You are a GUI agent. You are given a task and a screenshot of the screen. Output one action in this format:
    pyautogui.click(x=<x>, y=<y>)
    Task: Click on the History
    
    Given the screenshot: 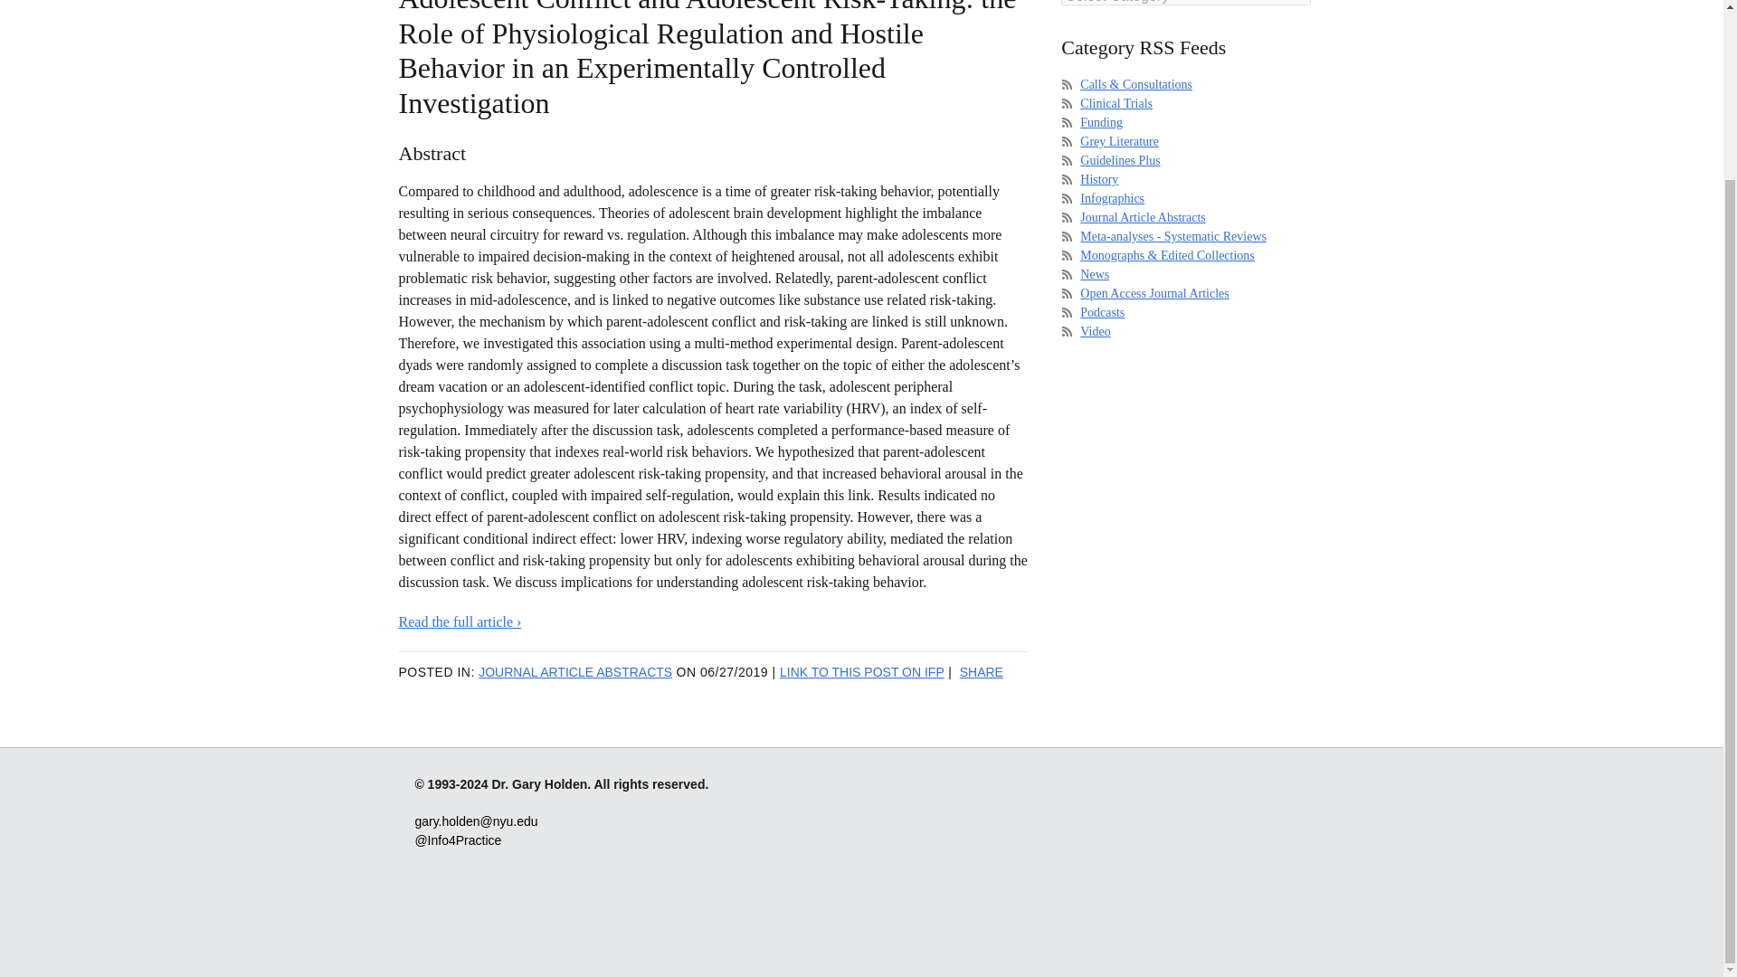 What is the action you would take?
    pyautogui.click(x=1099, y=179)
    